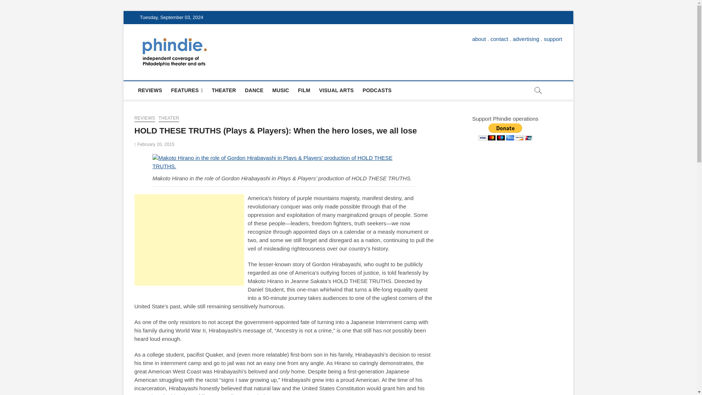 This screenshot has width=702, height=395. What do you see at coordinates (145, 118) in the screenshot?
I see `REVIEWS` at bounding box center [145, 118].